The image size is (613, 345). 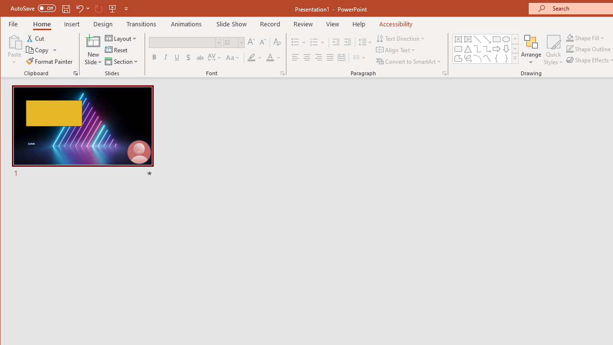 What do you see at coordinates (506, 58) in the screenshot?
I see `Right Brace` at bounding box center [506, 58].